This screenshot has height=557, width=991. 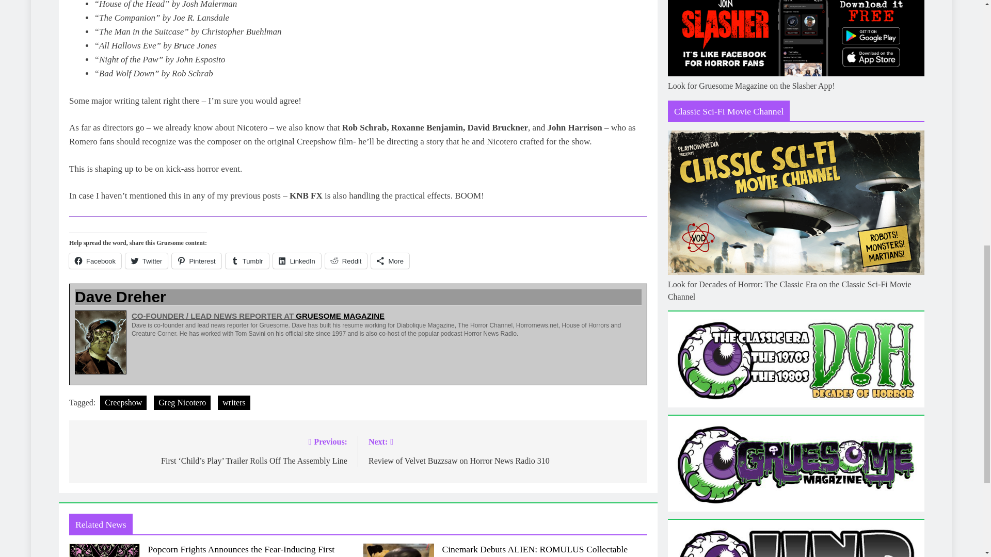 I want to click on Click to share on Tumblr, so click(x=247, y=261).